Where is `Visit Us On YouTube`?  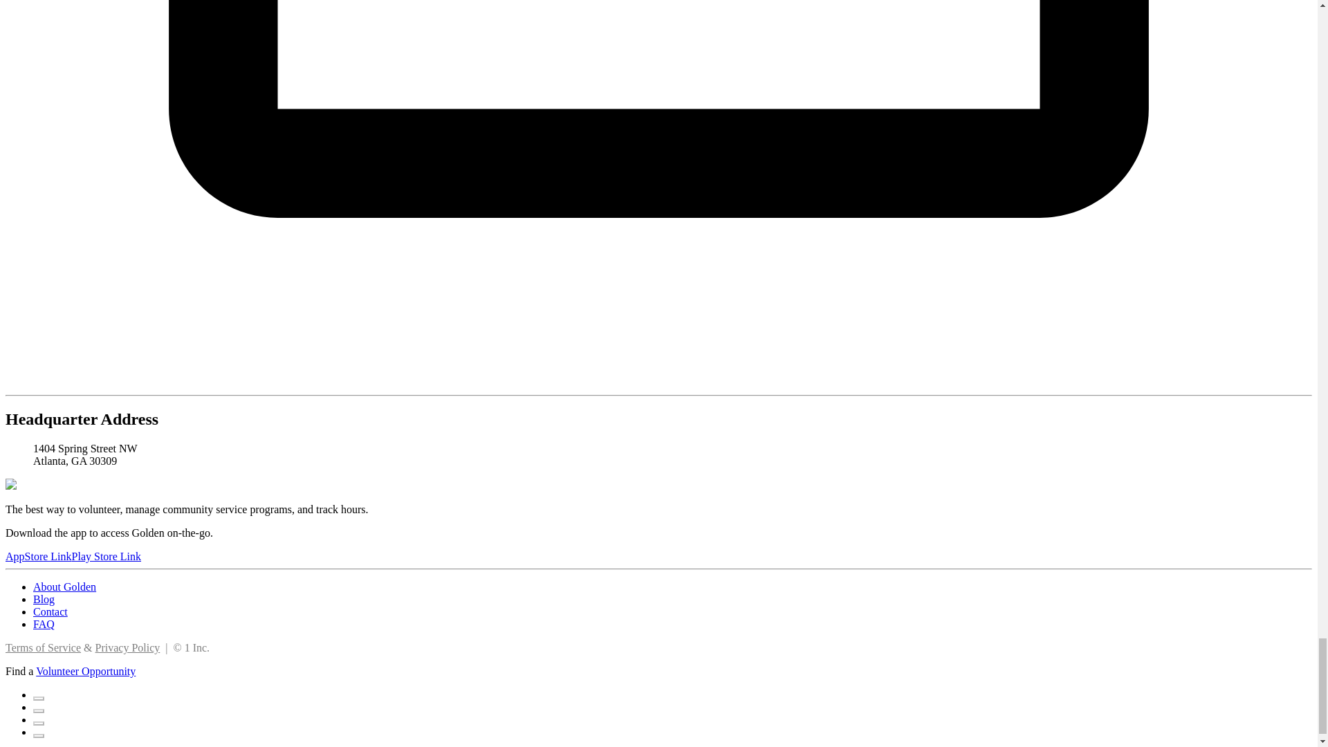
Visit Us On YouTube is located at coordinates (39, 732).